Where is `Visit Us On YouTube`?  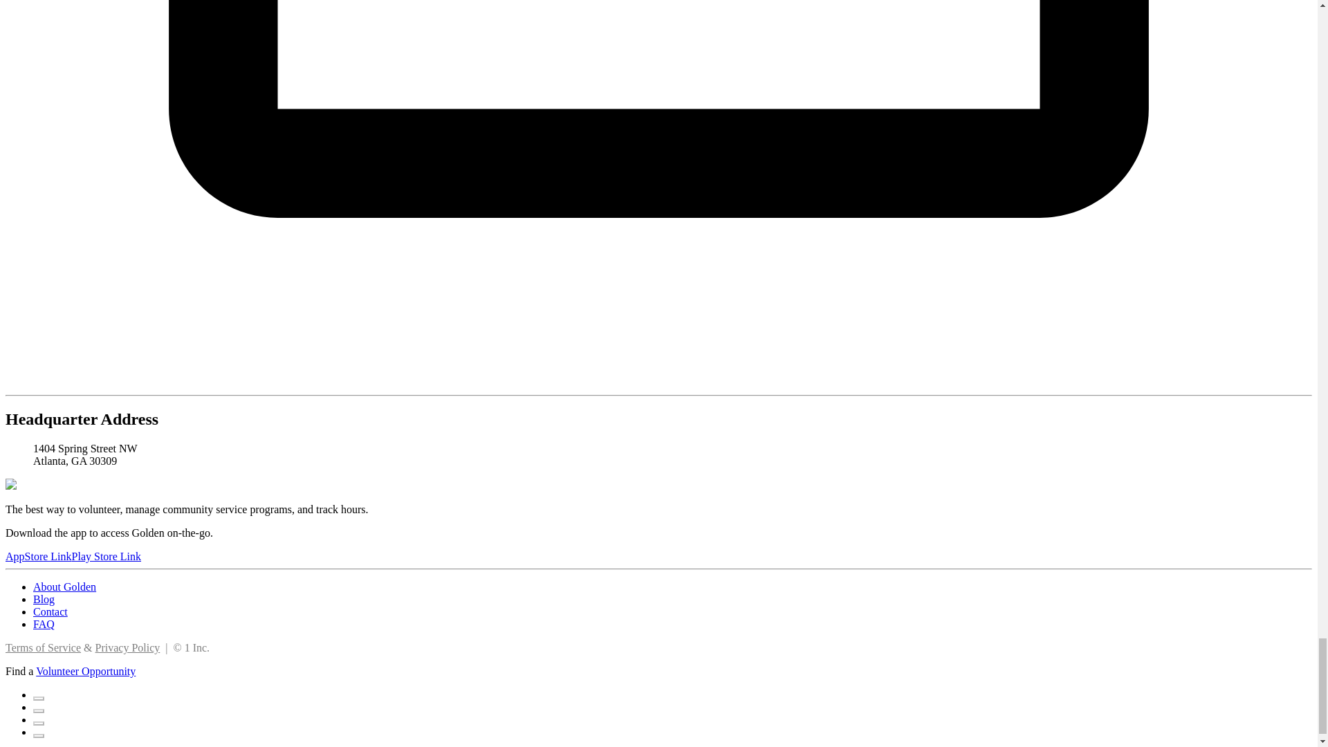
Visit Us On YouTube is located at coordinates (39, 732).